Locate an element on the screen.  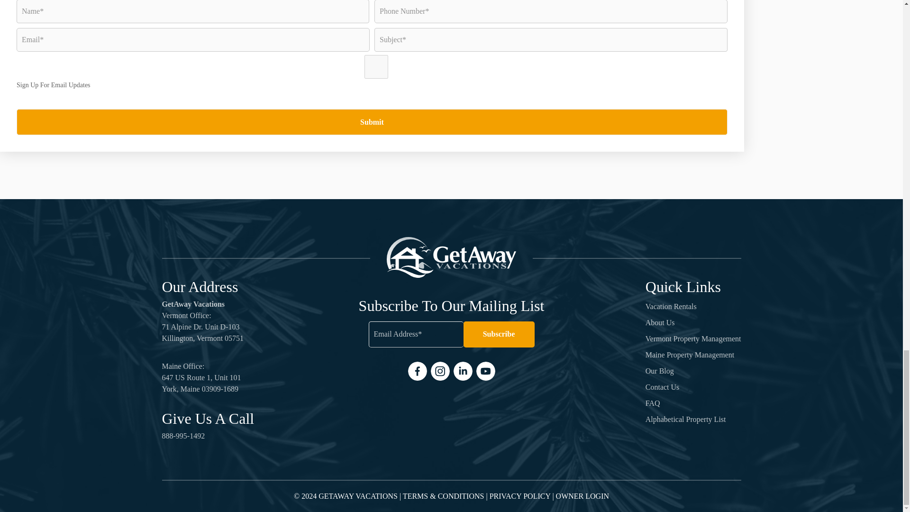
Killington, VT Vacation Rentals by GetAway Vacations Logo is located at coordinates (451, 257).